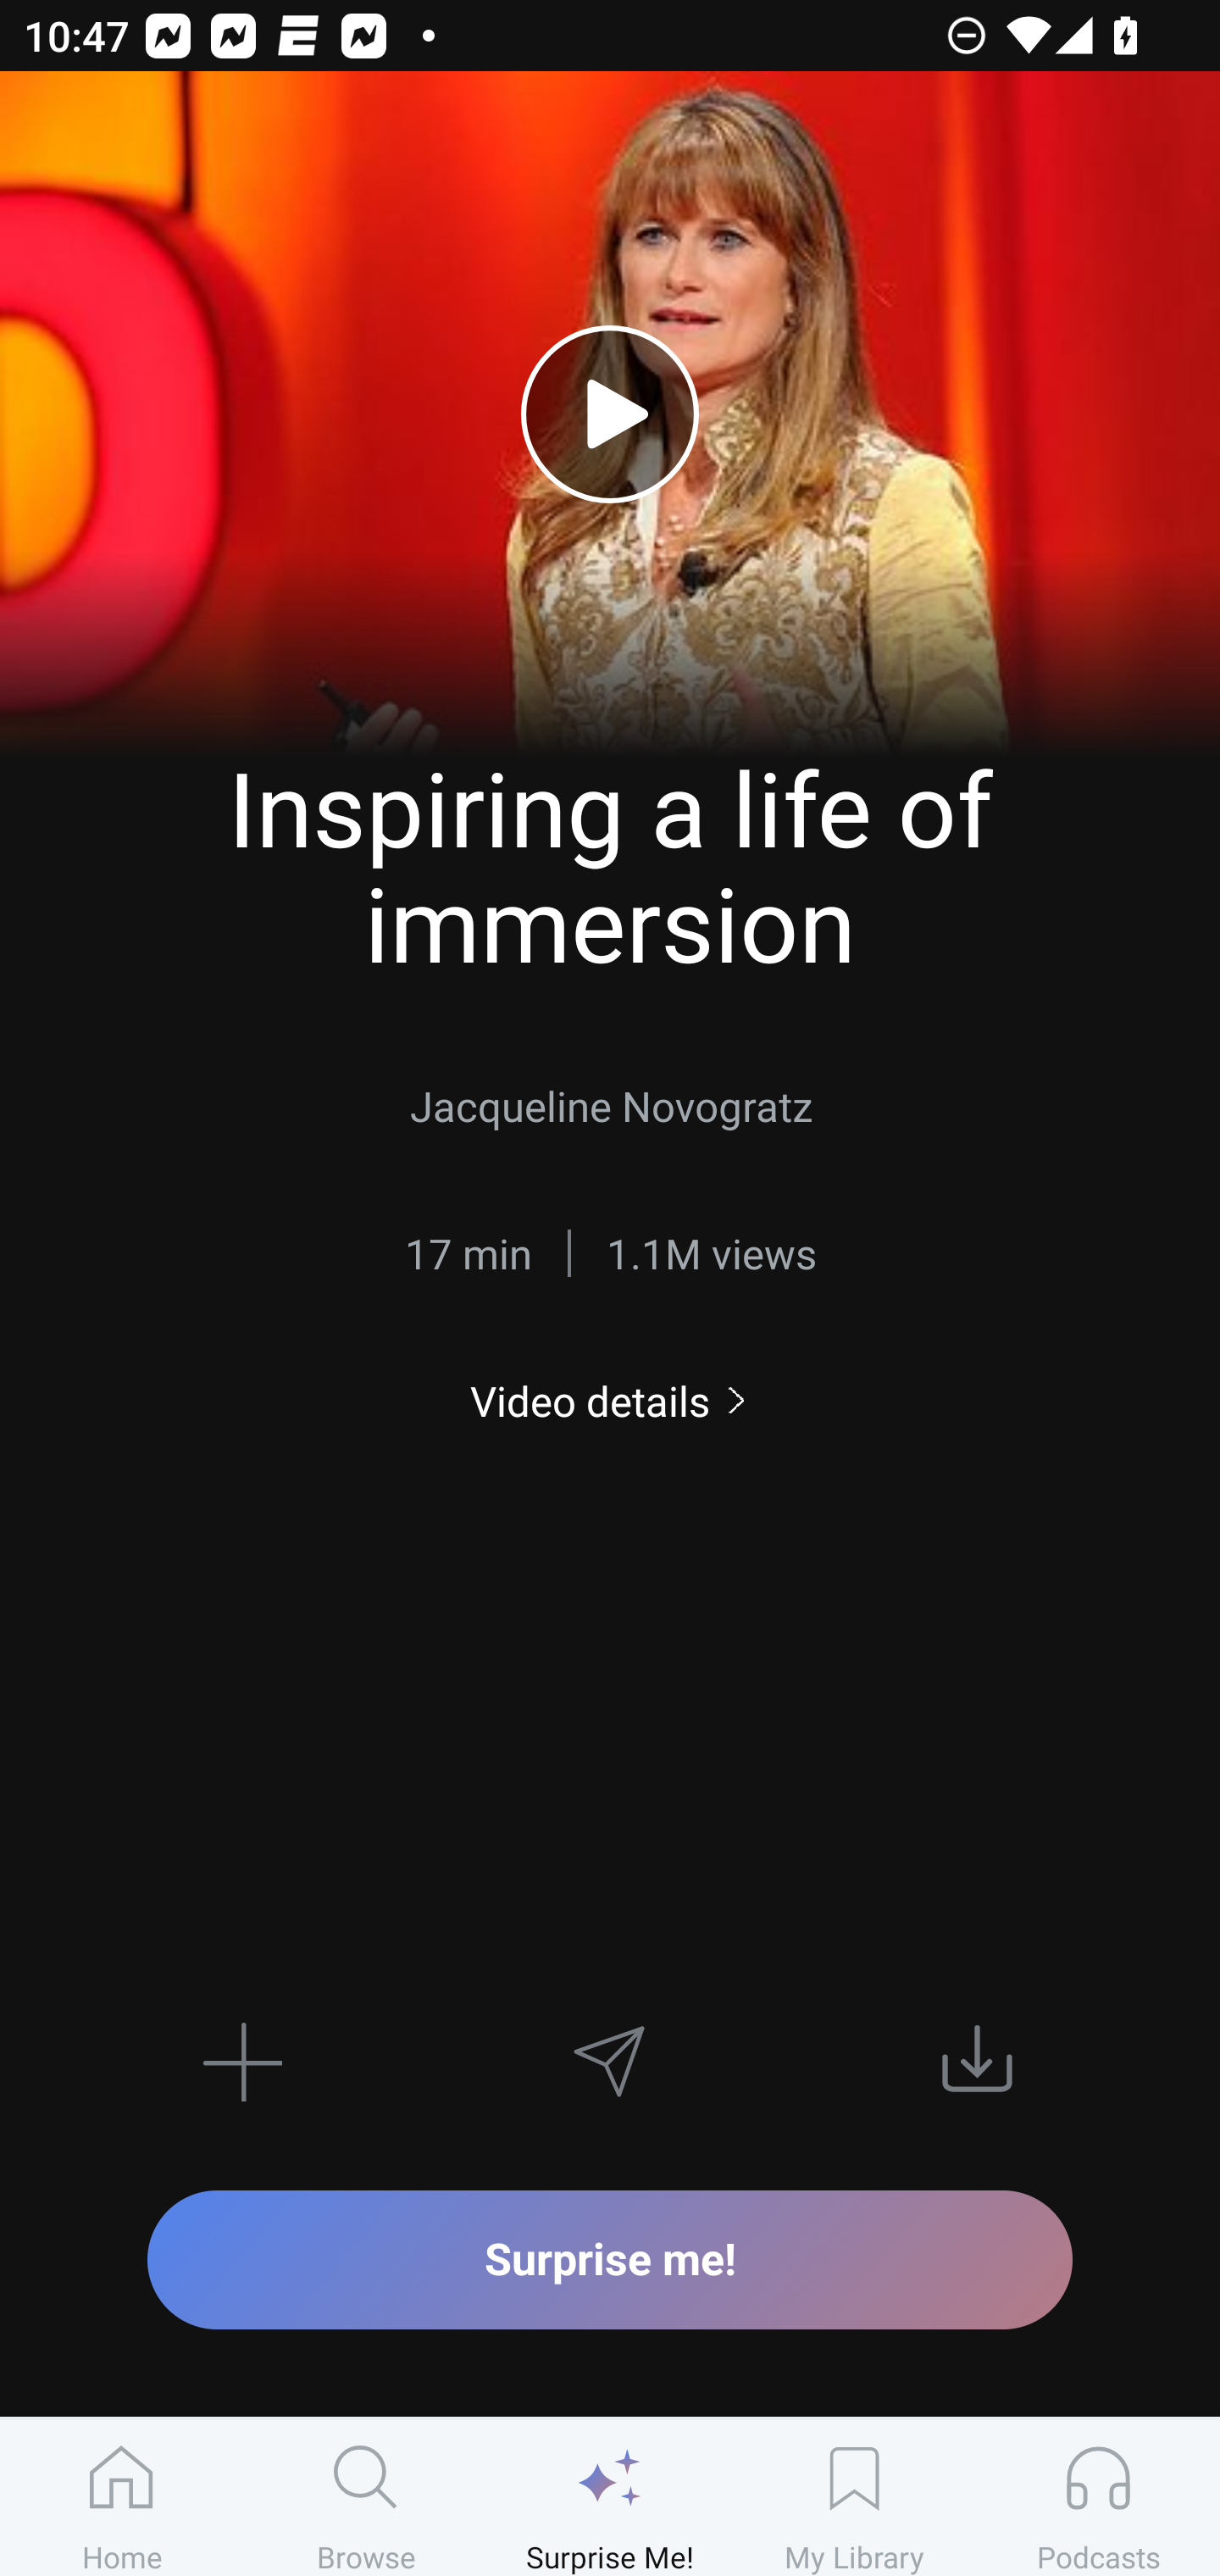 The width and height of the screenshot is (1220, 2576). Describe the element at coordinates (610, 1400) in the screenshot. I see `Video details` at that location.